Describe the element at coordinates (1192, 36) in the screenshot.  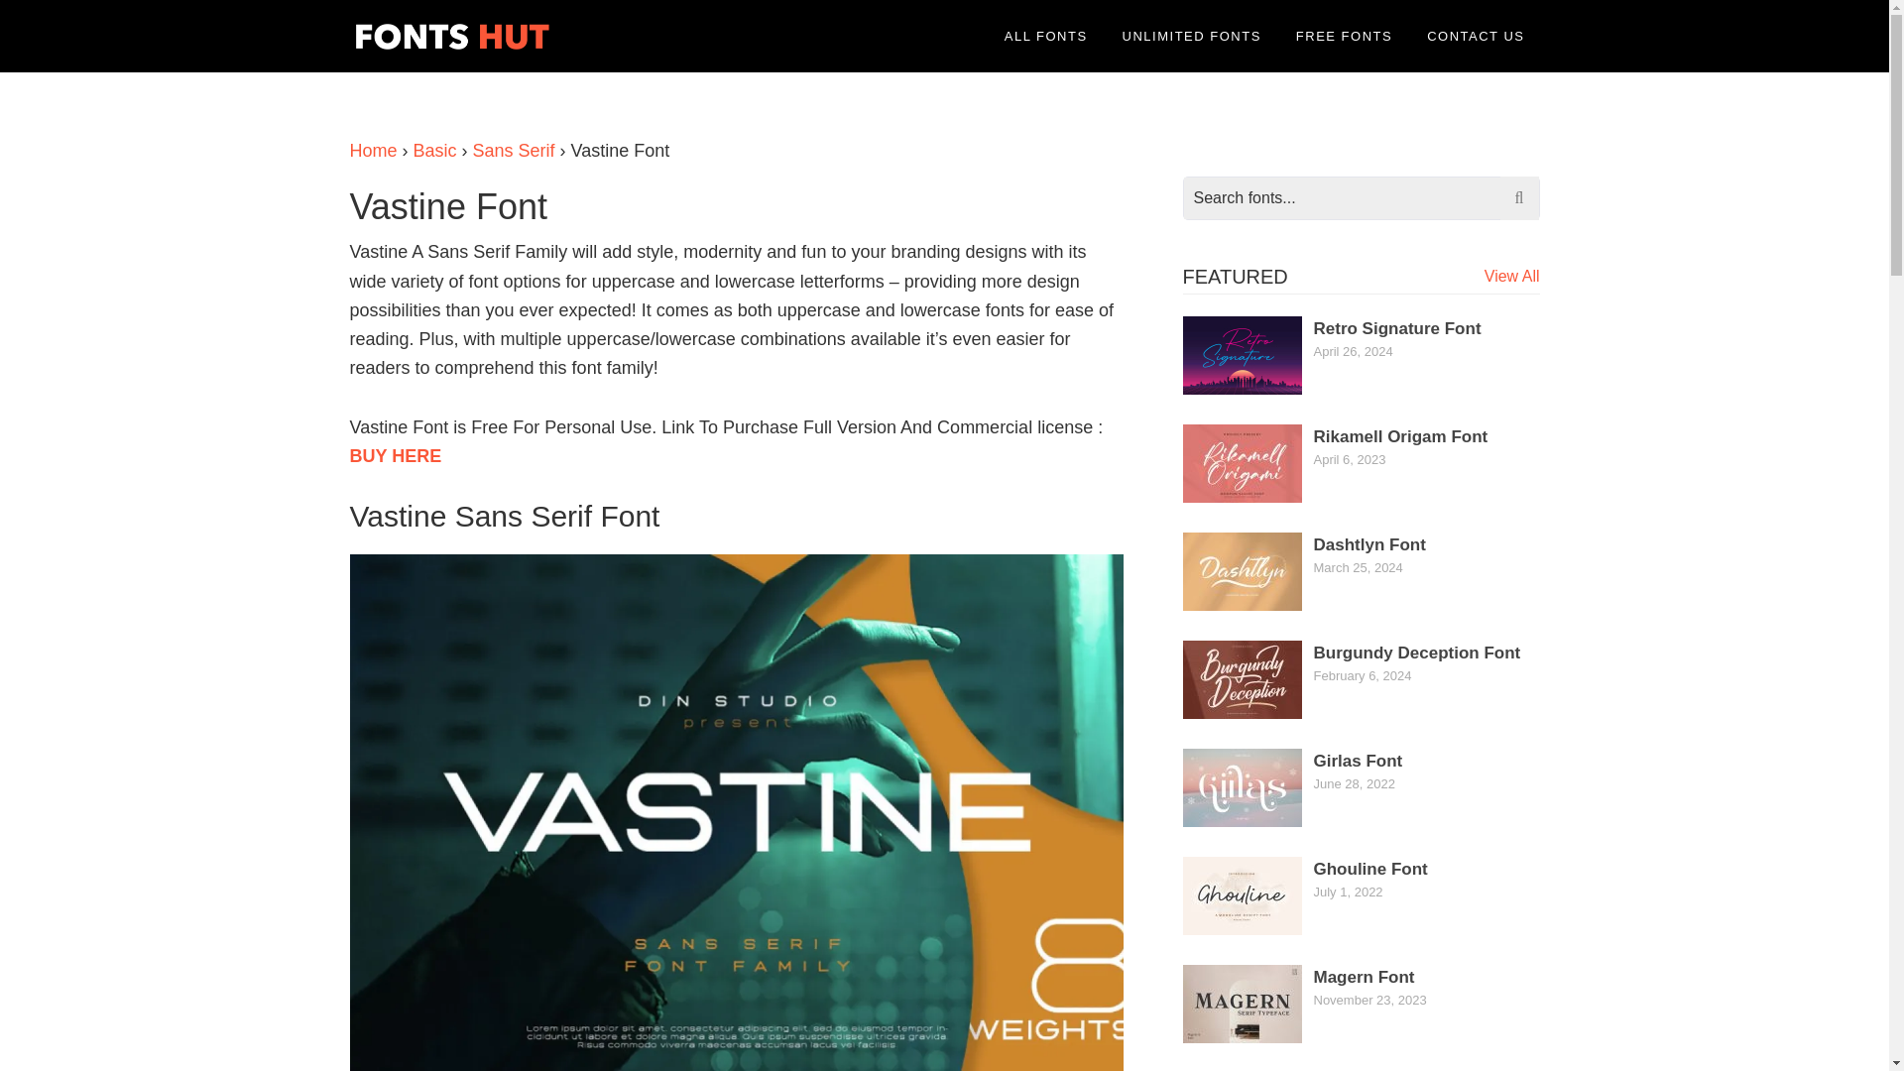
I see `UNLIMITED FONTS` at that location.